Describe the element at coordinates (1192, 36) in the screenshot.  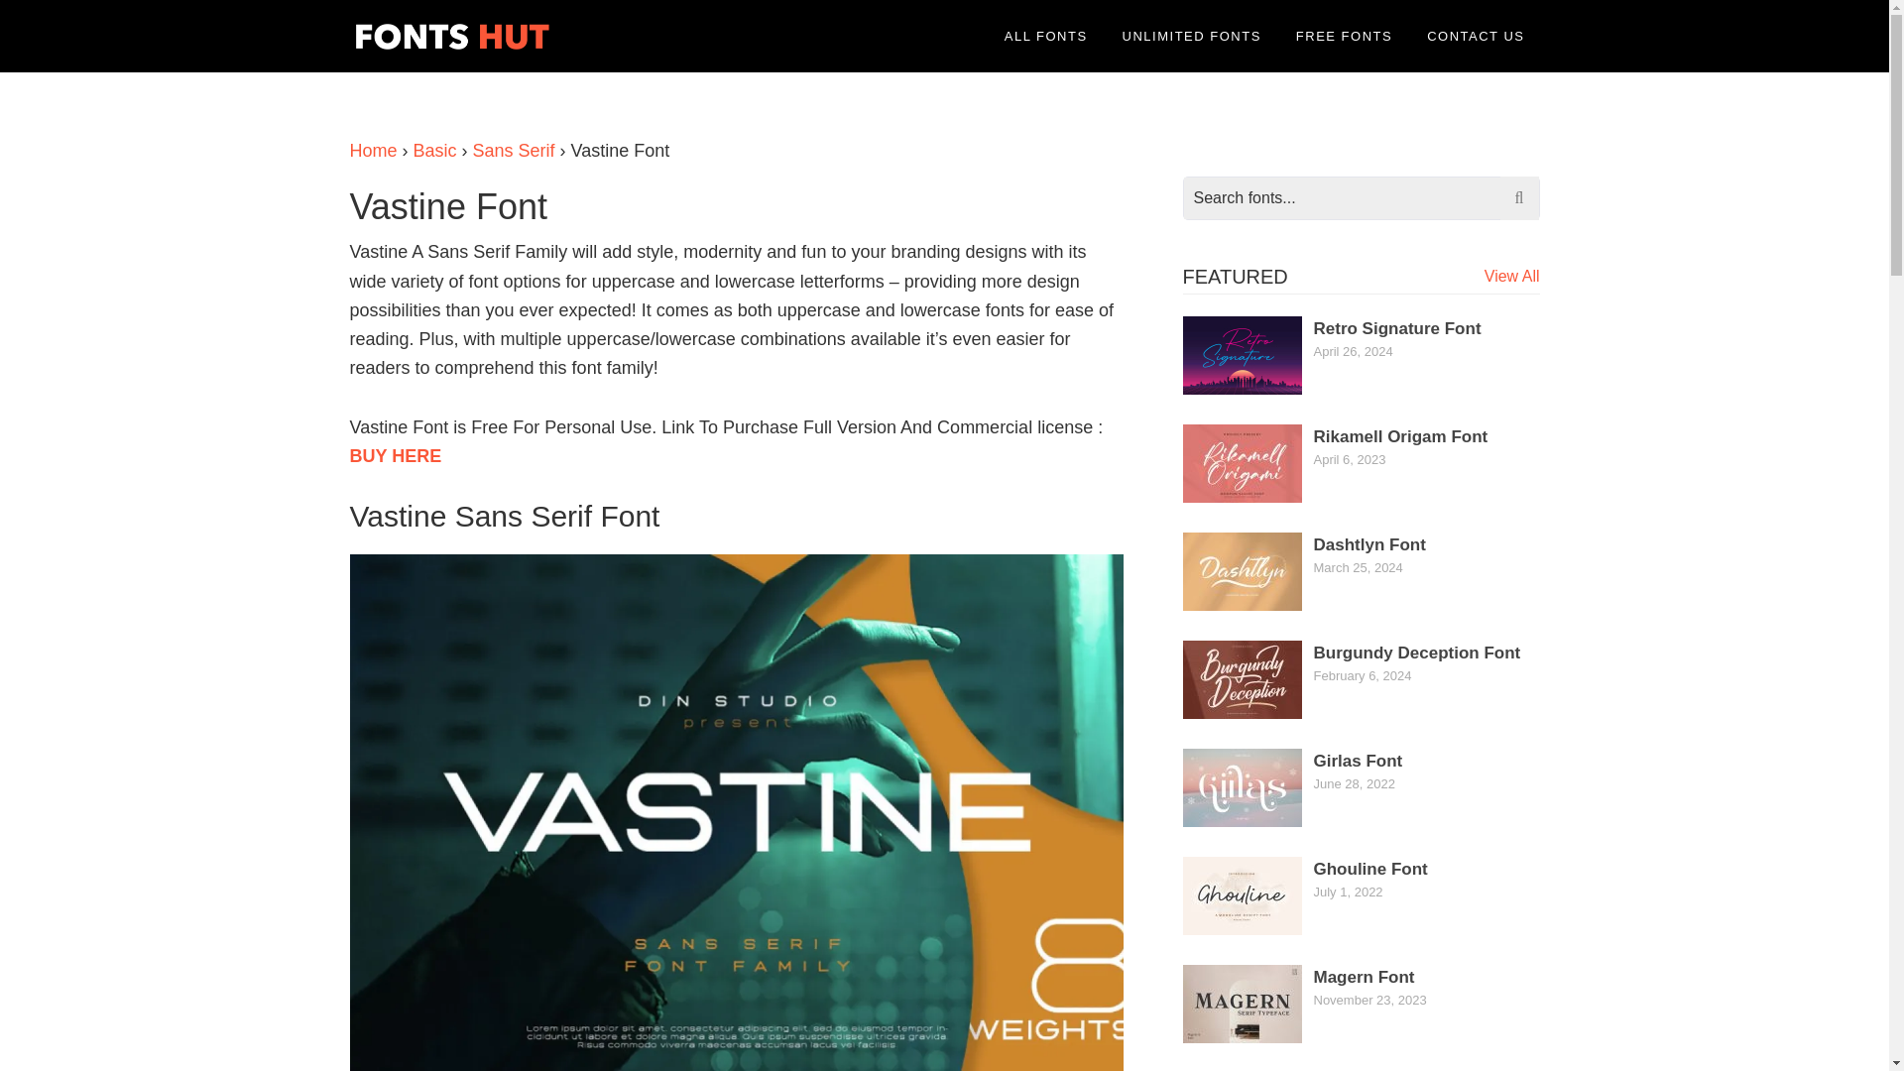
I see `UNLIMITED FONTS` at that location.